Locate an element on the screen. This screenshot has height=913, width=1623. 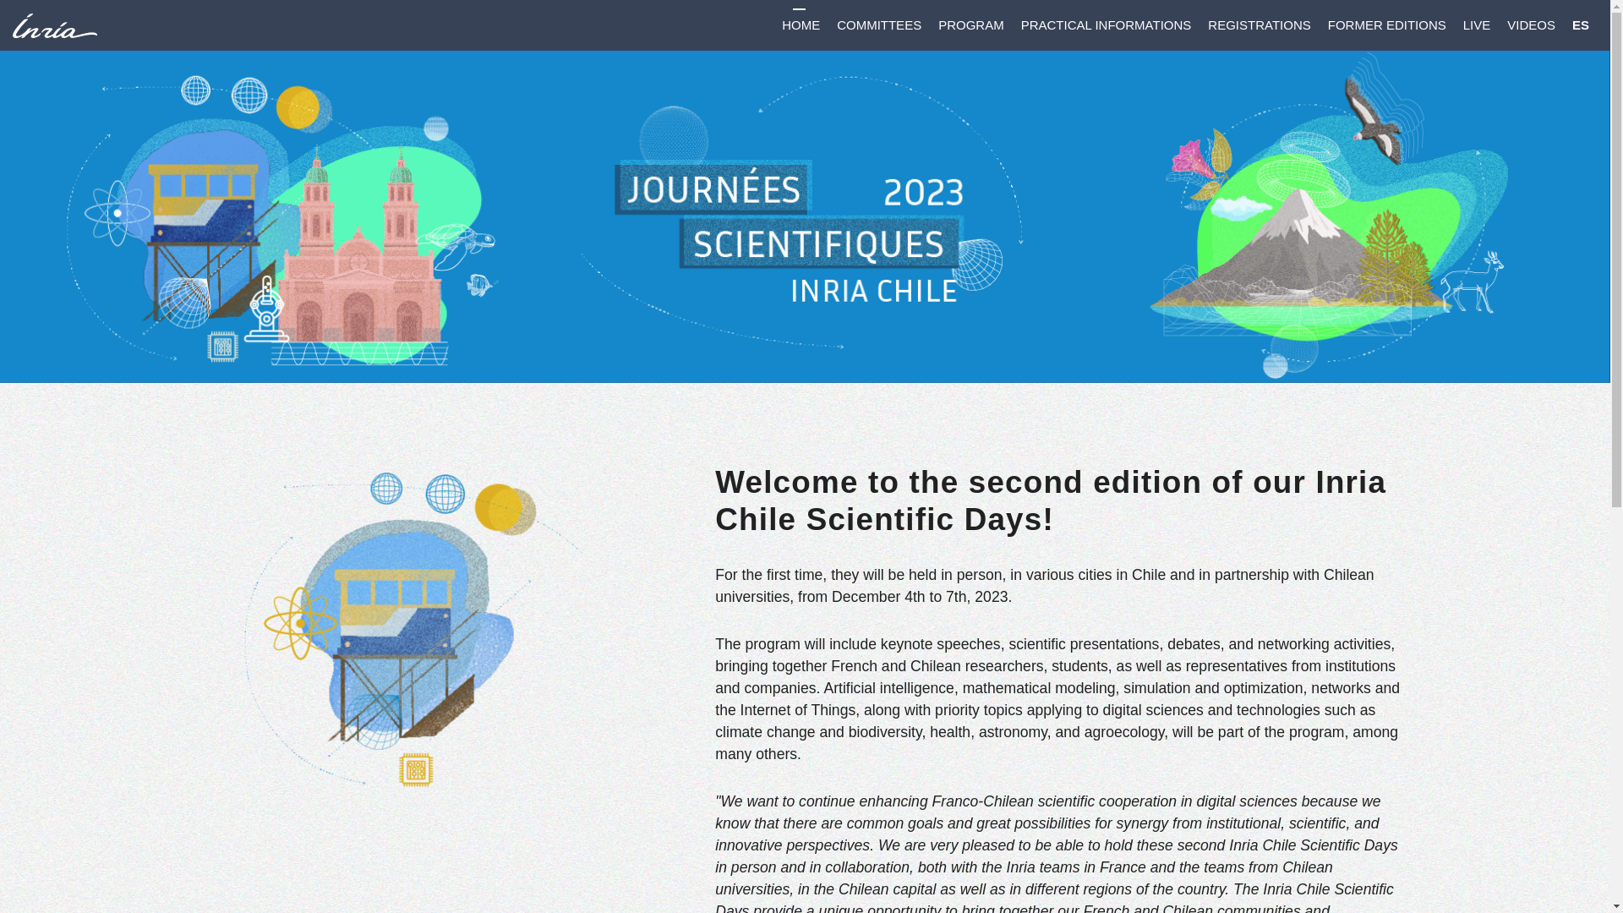
ES is located at coordinates (1581, 25).